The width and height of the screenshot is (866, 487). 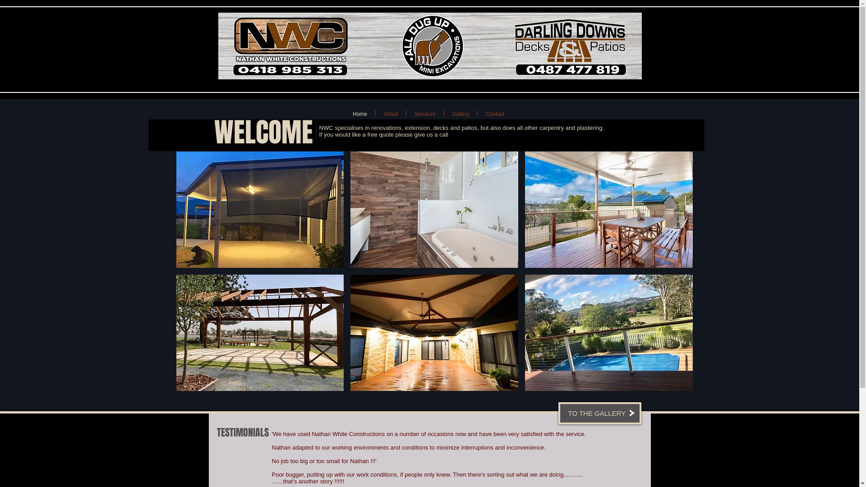 What do you see at coordinates (495, 113) in the screenshot?
I see `Contact` at bounding box center [495, 113].